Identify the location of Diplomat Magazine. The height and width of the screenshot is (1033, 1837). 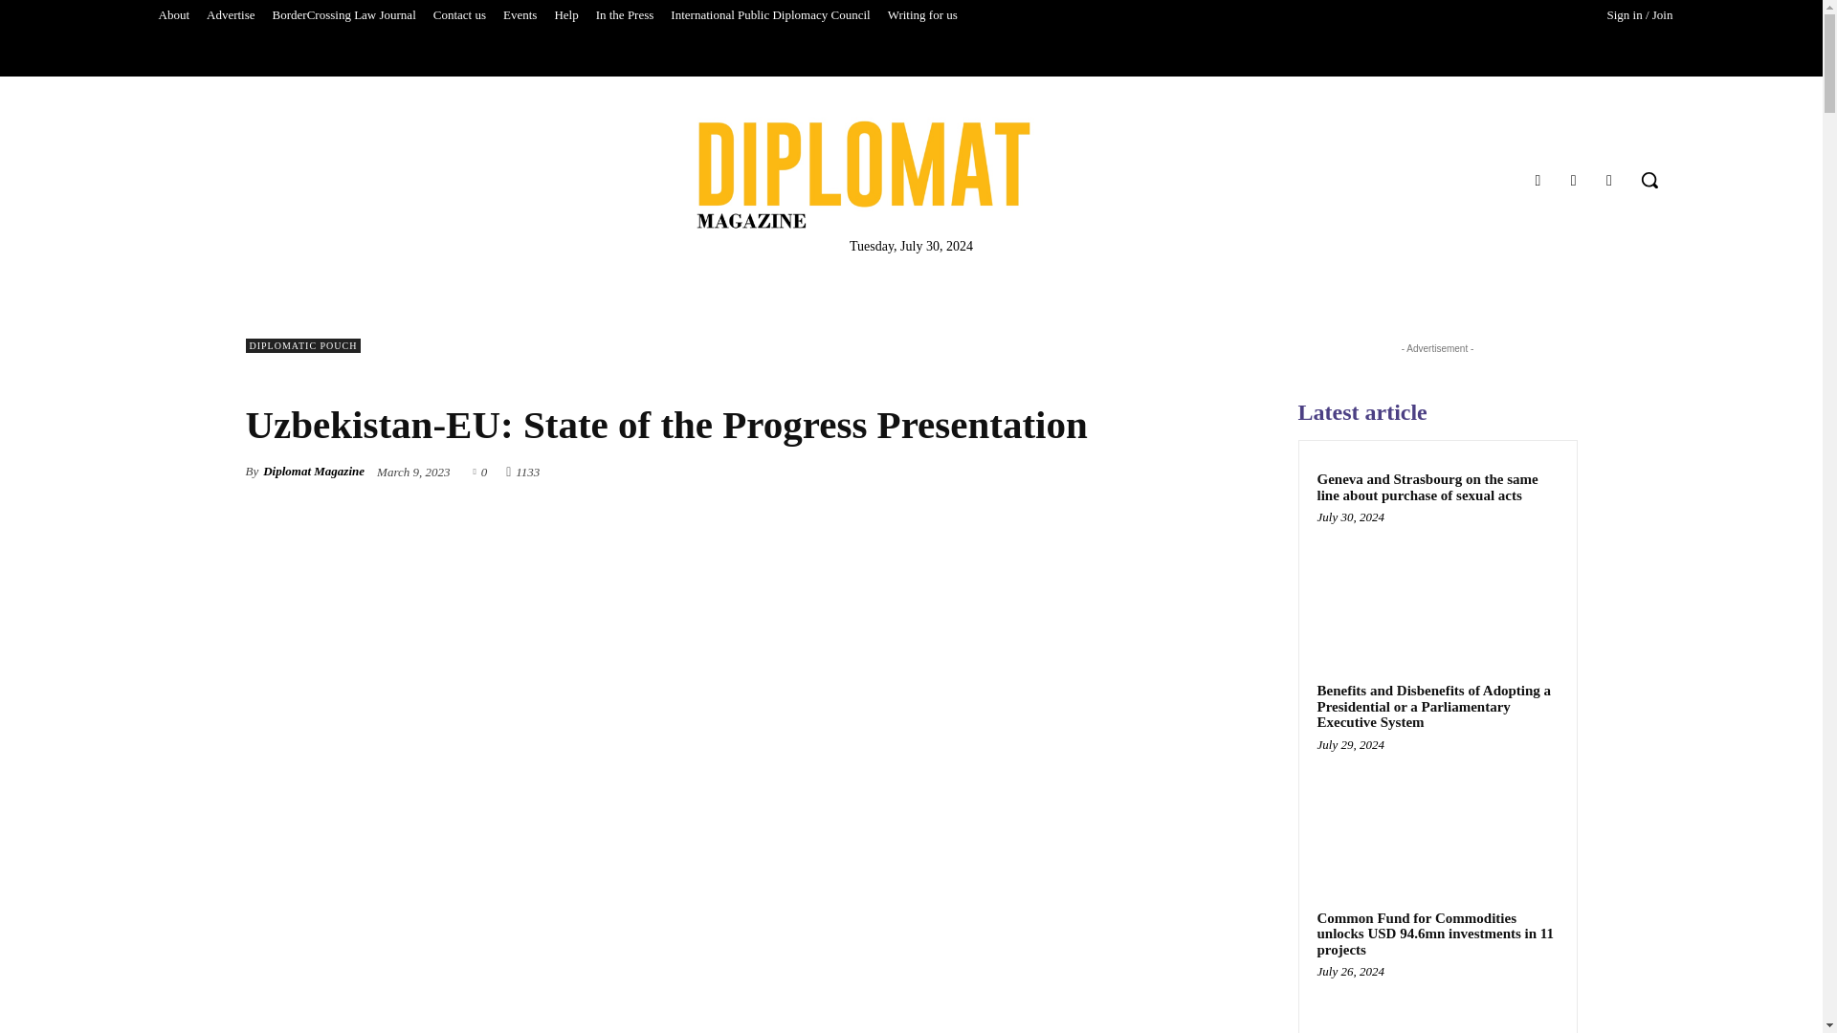
(911, 174).